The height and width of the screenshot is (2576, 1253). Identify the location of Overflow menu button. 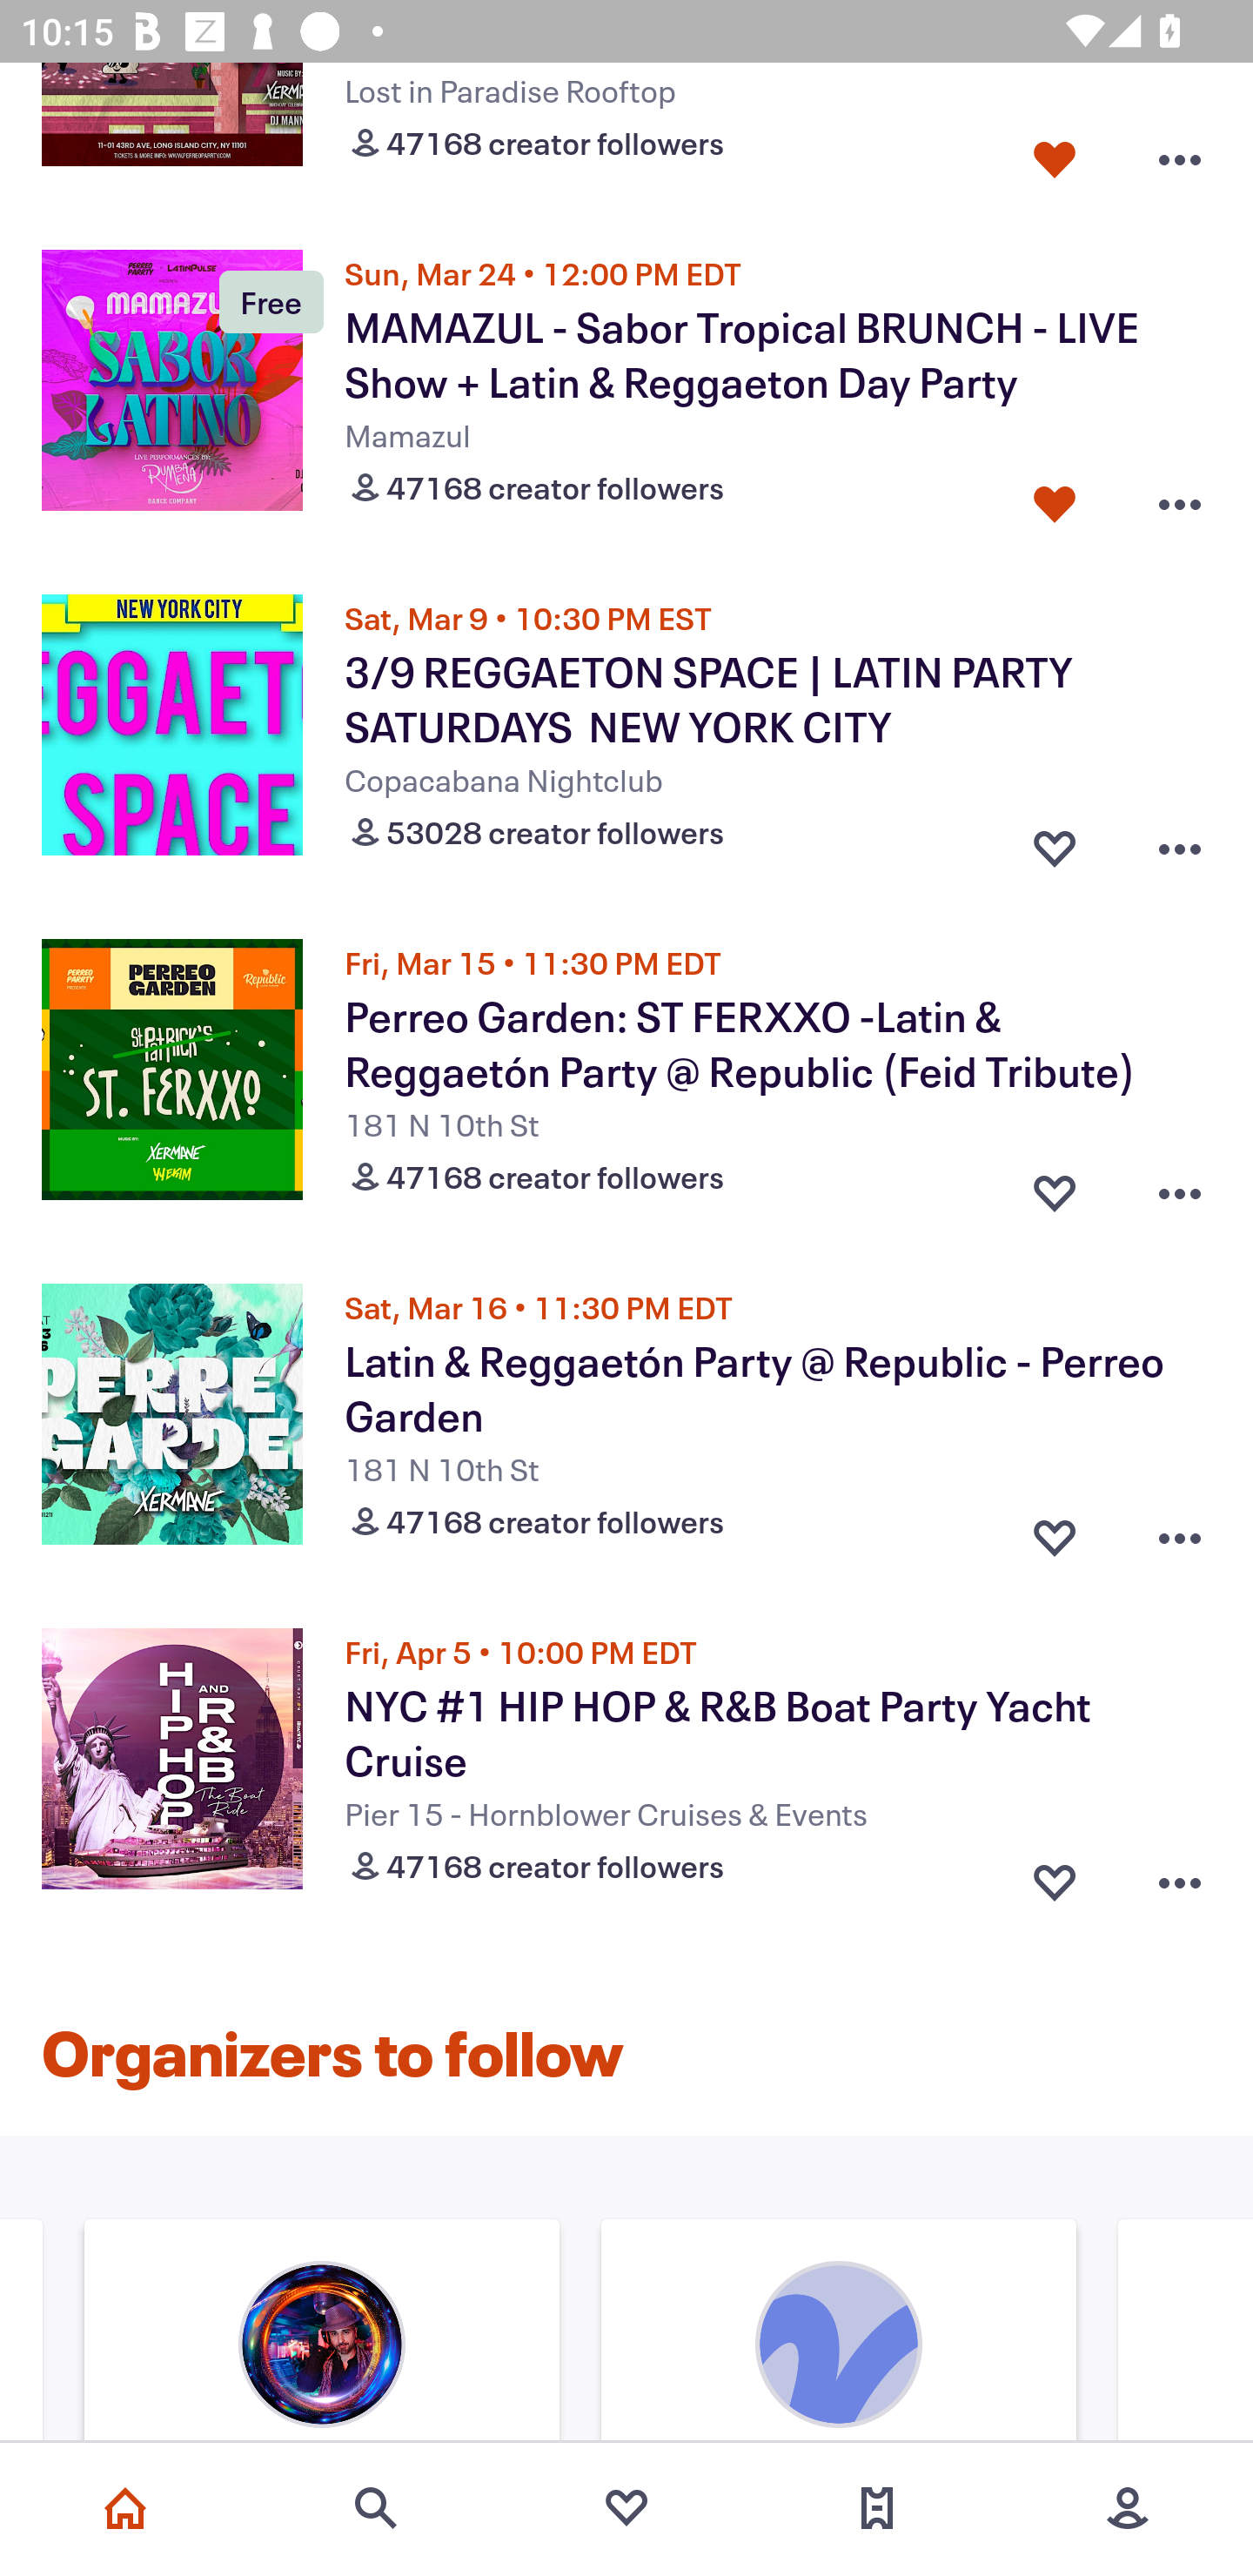
(1180, 1532).